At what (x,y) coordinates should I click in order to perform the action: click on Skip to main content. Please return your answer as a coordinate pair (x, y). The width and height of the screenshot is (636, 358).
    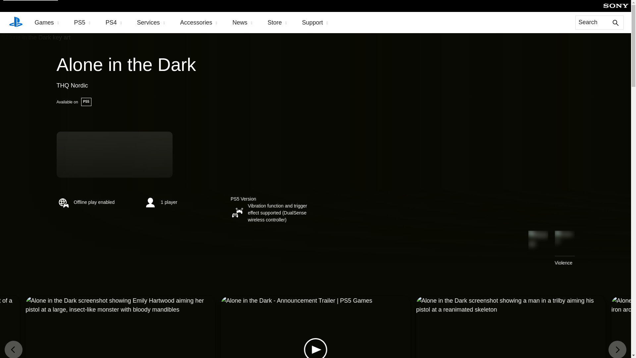
    Looking at the image, I should click on (30, 0).